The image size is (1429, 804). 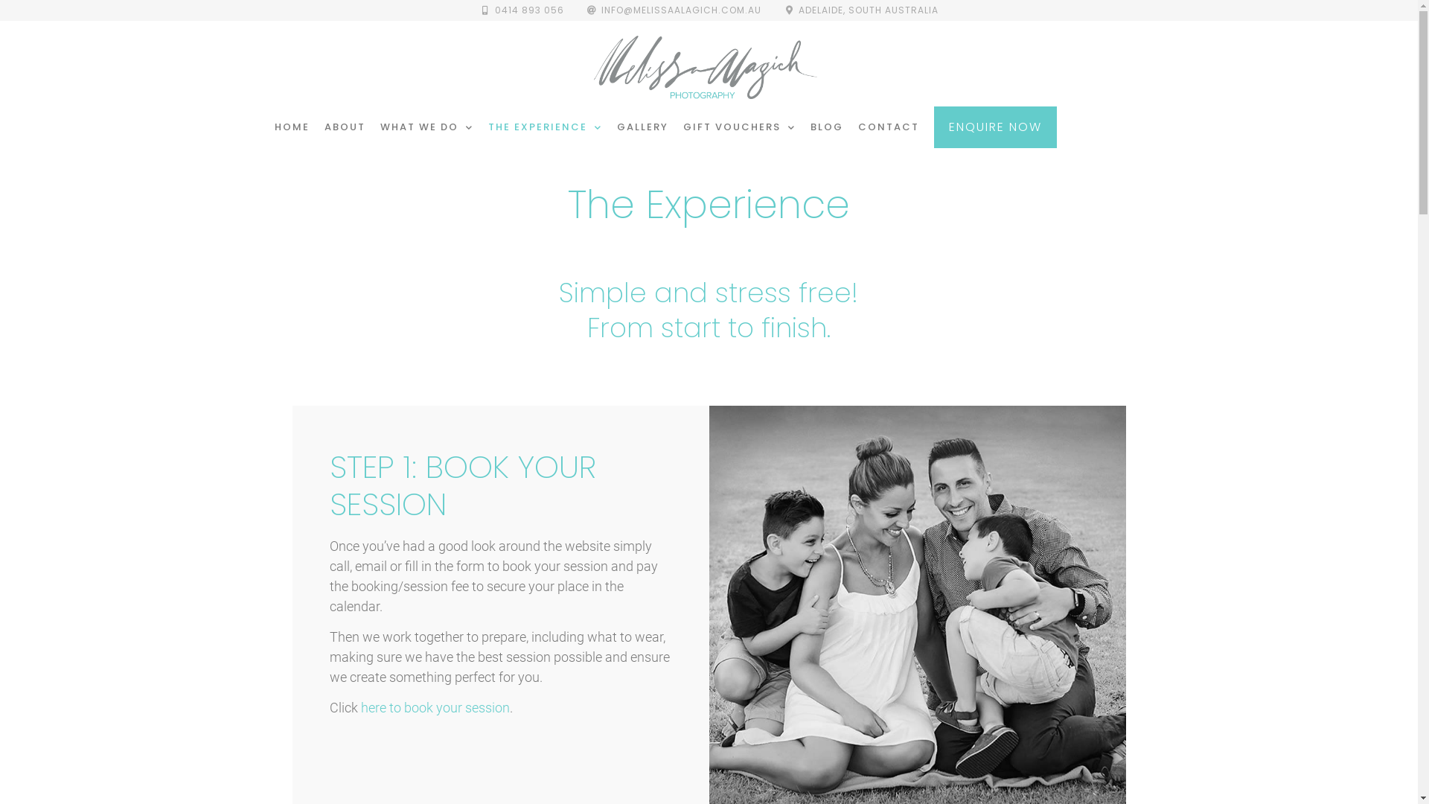 I want to click on ENQUIRE NOW, so click(x=996, y=127).